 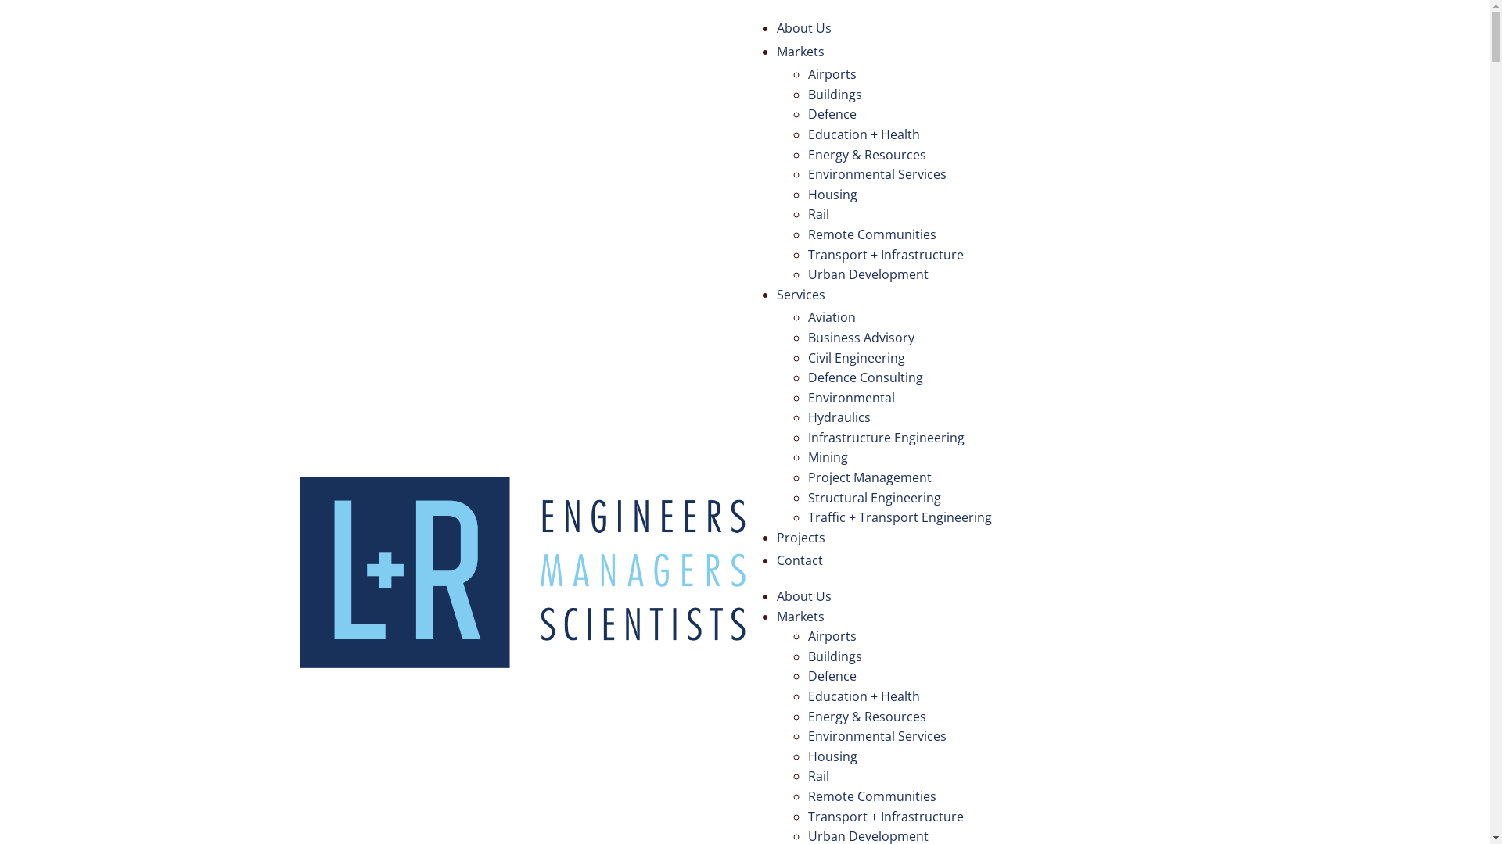 What do you see at coordinates (865, 377) in the screenshot?
I see `Defence Consulting` at bounding box center [865, 377].